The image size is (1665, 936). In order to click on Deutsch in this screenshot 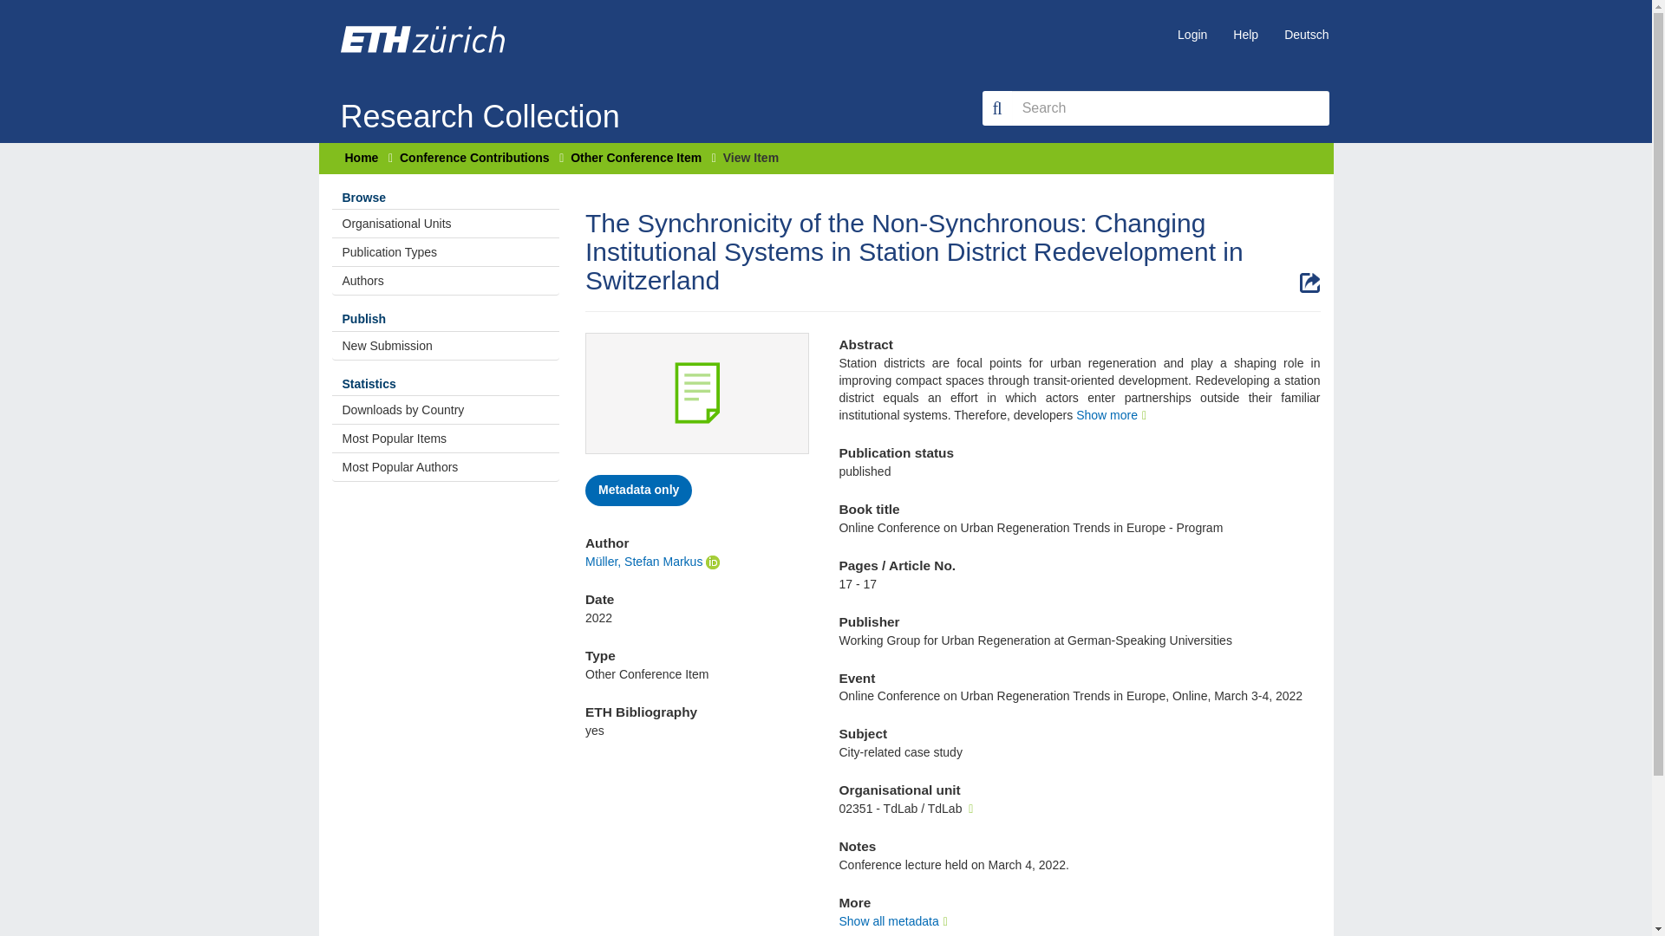, I will do `click(1294, 35)`.